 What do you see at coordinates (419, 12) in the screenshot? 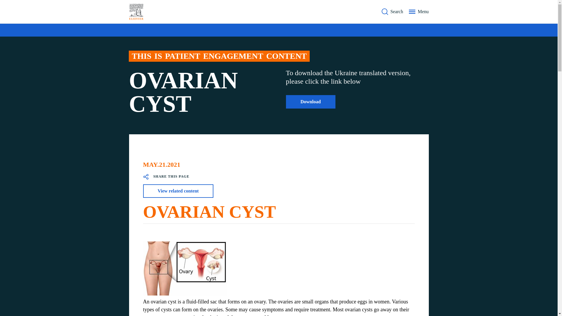
I see `Menu` at bounding box center [419, 12].